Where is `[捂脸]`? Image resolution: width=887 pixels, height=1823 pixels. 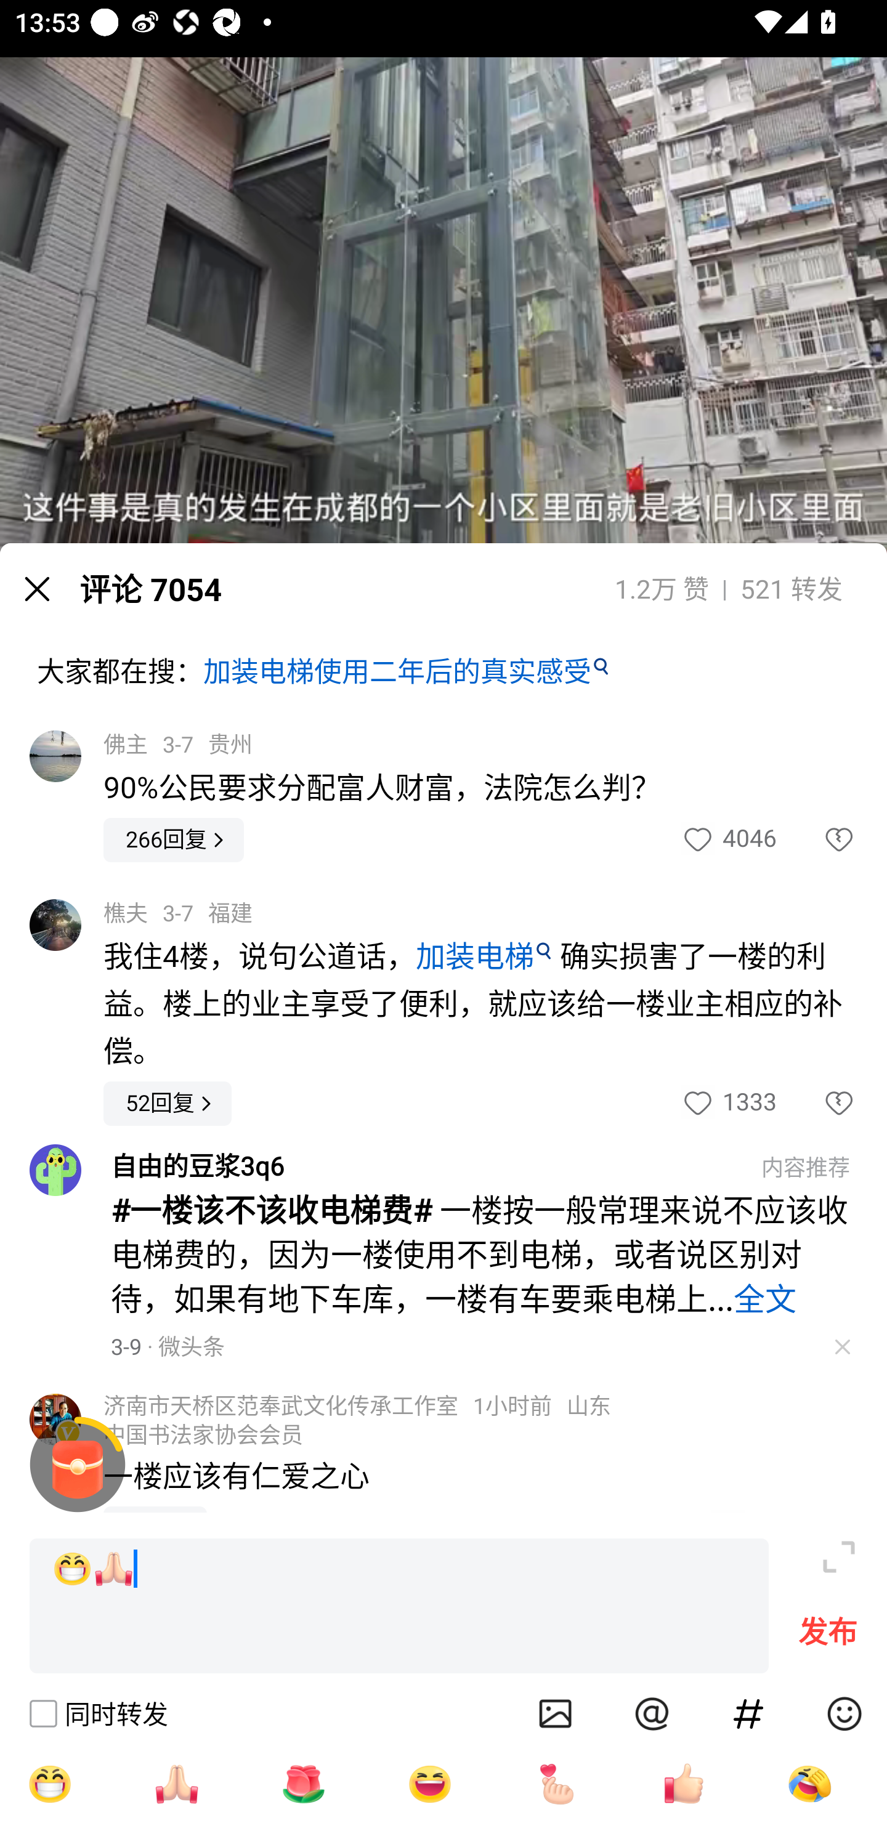 [捂脸] is located at coordinates (809, 1784).